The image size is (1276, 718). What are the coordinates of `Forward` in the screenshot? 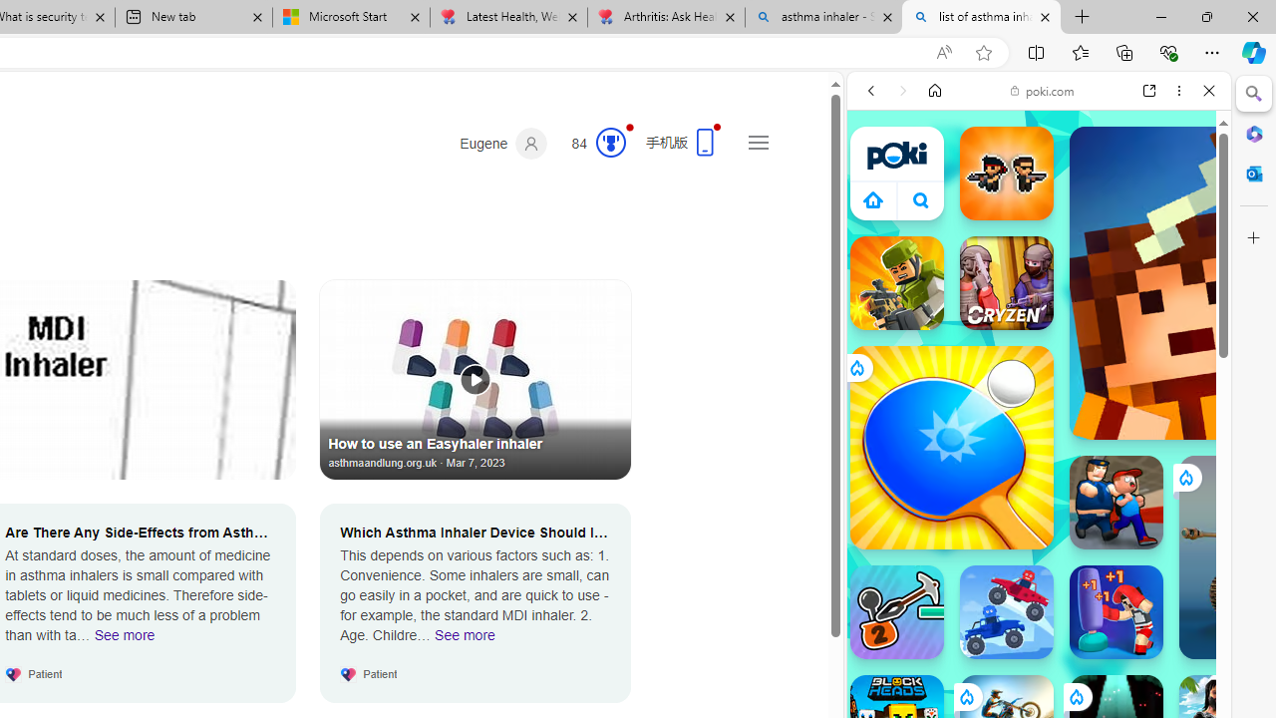 It's located at (903, 91).